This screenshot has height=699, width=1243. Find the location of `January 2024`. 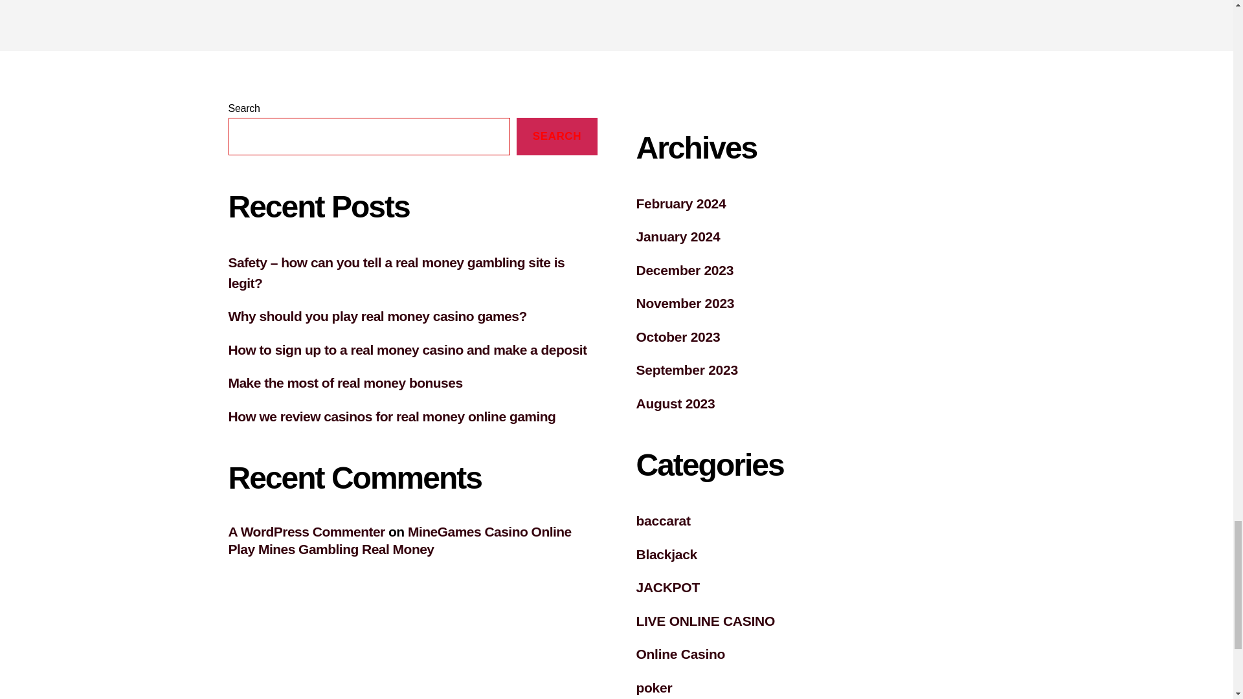

January 2024 is located at coordinates (677, 236).